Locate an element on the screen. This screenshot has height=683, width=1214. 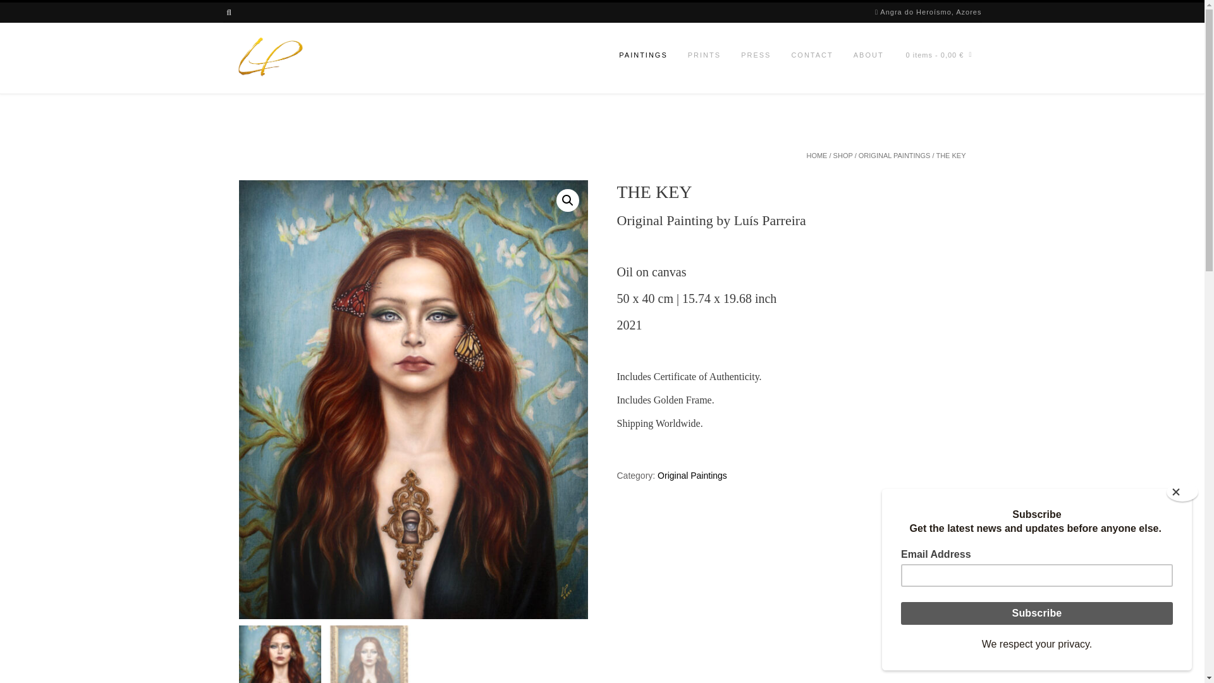
PAINTINGS is located at coordinates (643, 56).